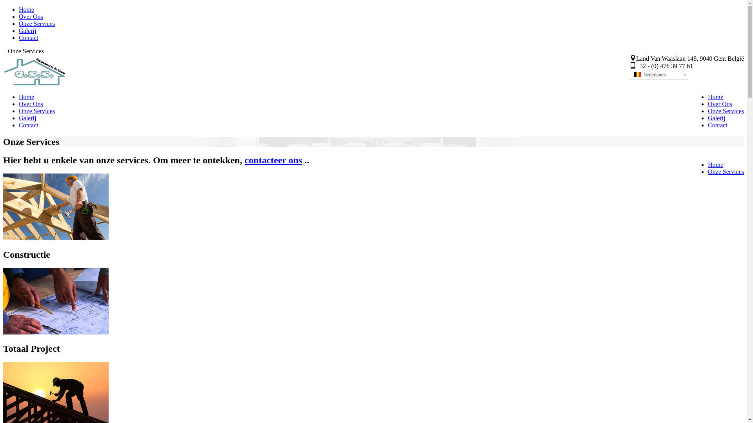  Describe the element at coordinates (27, 31) in the screenshot. I see `Galerij` at that location.